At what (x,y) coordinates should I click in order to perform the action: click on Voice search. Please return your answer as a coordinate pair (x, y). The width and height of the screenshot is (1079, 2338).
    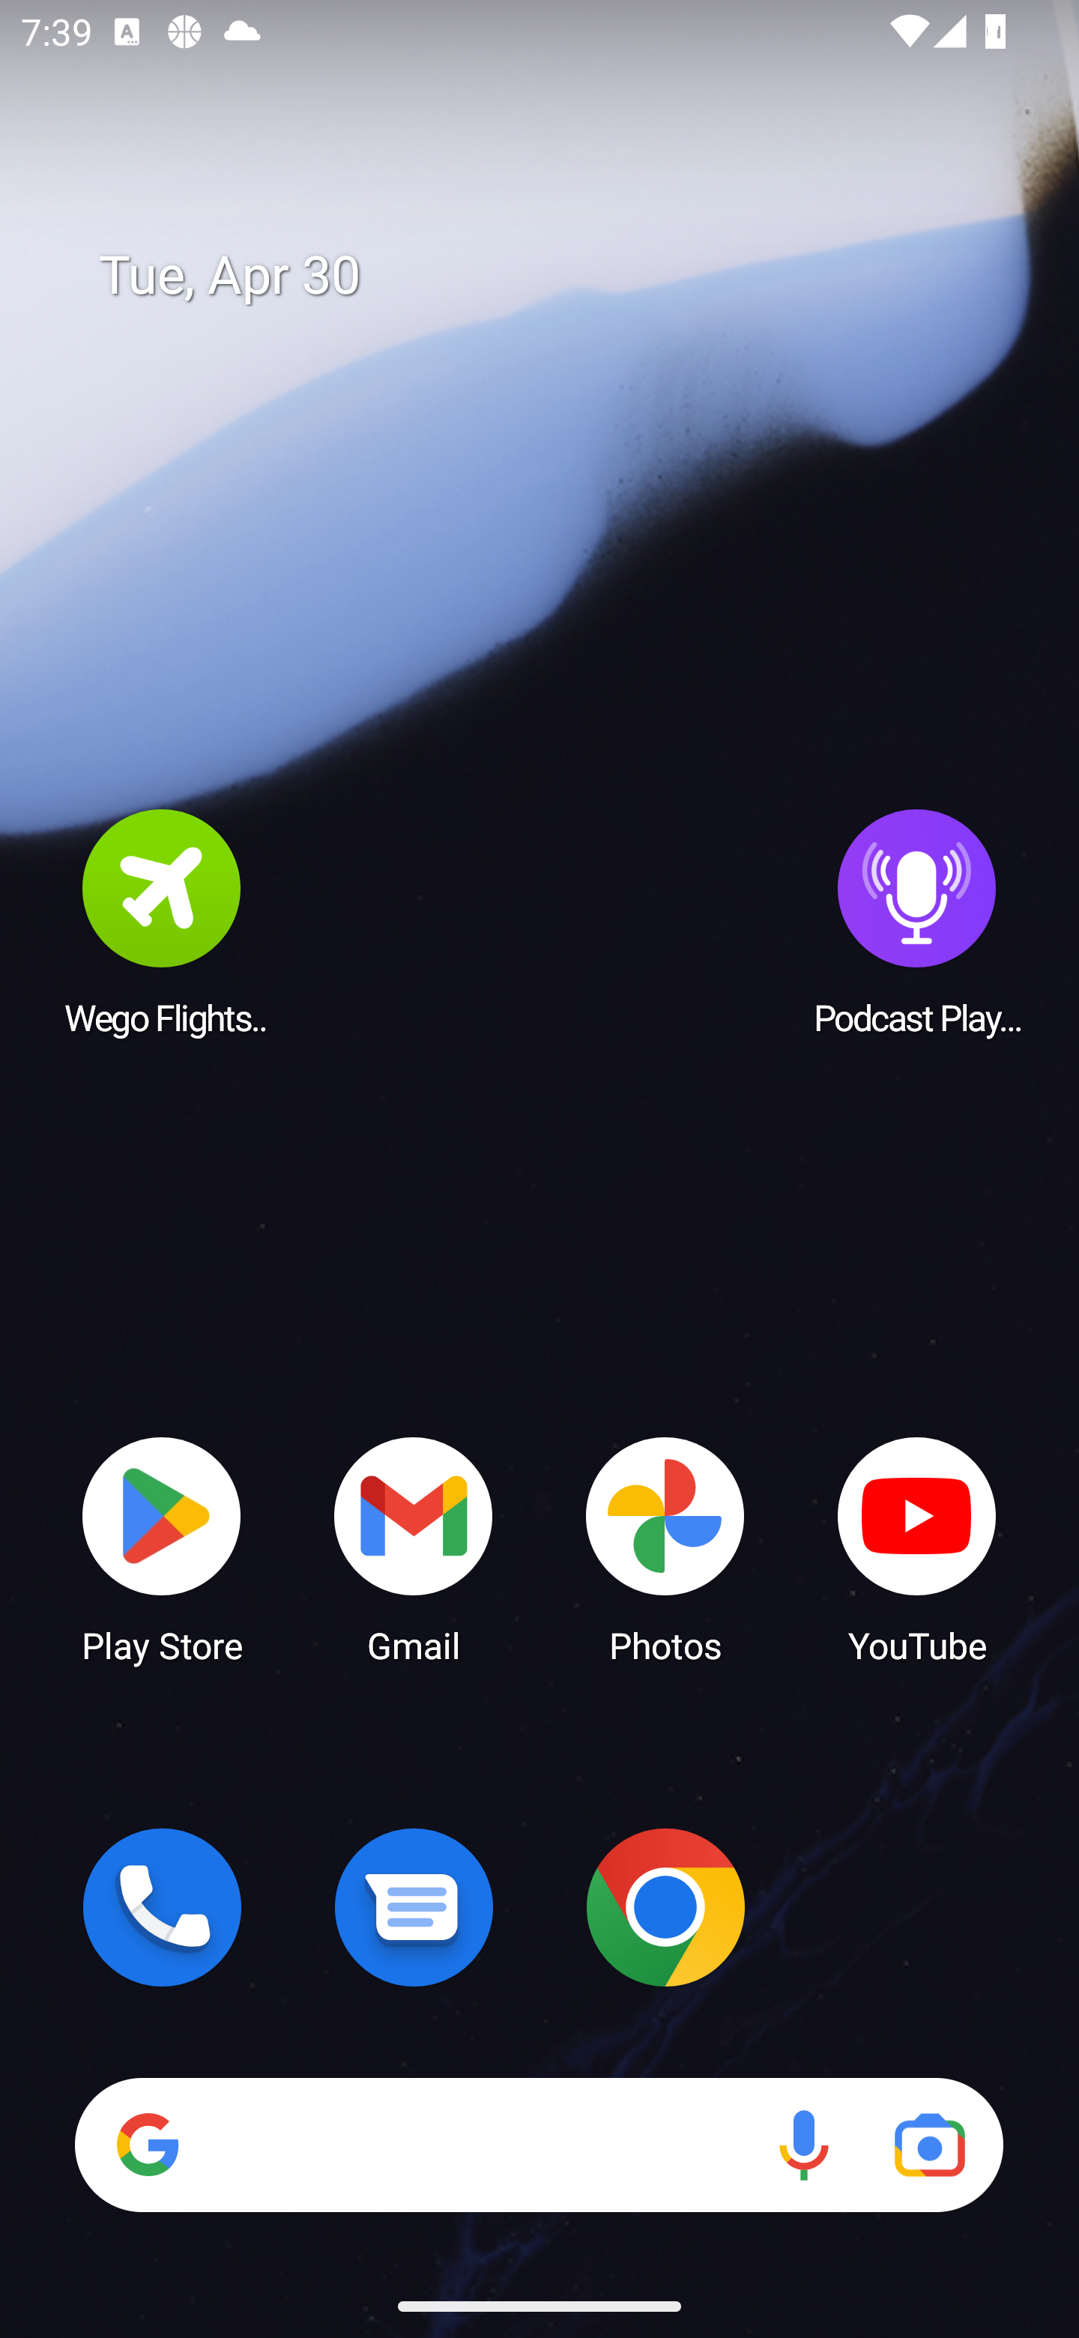
    Looking at the image, I should click on (803, 2145).